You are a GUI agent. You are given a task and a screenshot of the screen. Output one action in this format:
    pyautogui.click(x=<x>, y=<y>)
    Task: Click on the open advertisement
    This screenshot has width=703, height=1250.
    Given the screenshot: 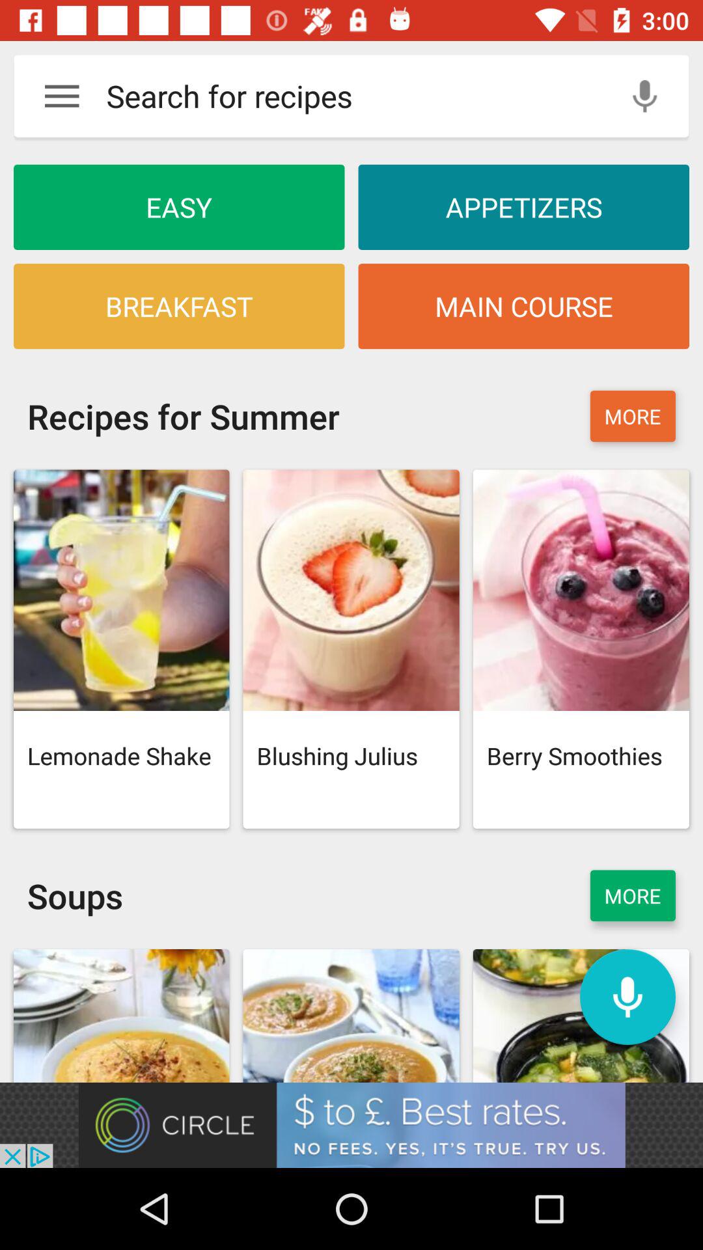 What is the action you would take?
    pyautogui.click(x=351, y=1125)
    